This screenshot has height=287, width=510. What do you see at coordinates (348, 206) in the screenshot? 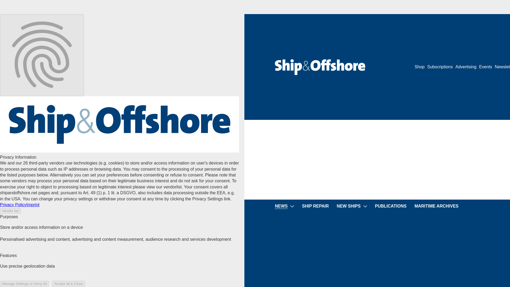
I see `New Ships` at bounding box center [348, 206].